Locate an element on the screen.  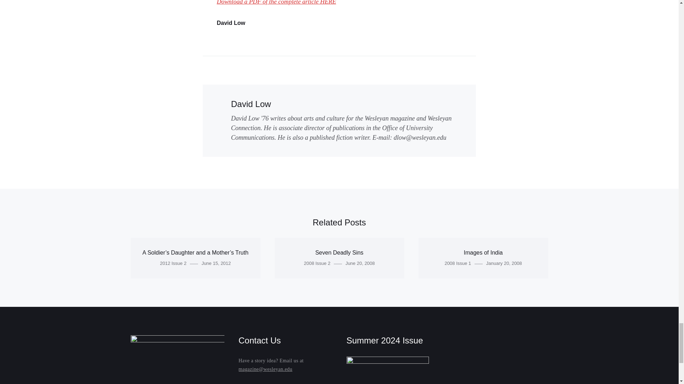
Seven Deadly Sins is located at coordinates (339, 252).